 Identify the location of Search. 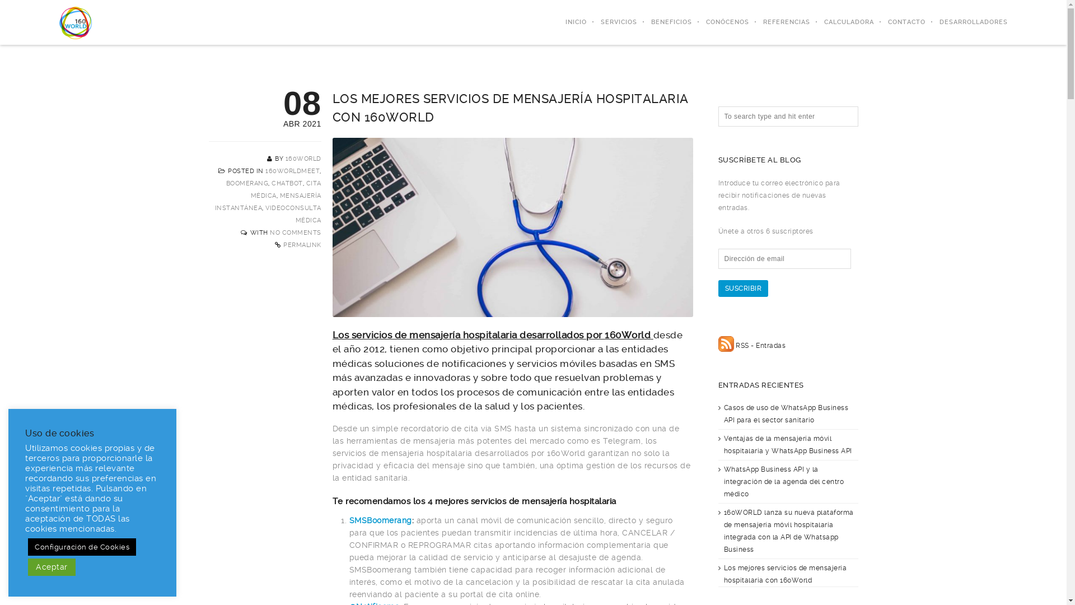
(20, 8).